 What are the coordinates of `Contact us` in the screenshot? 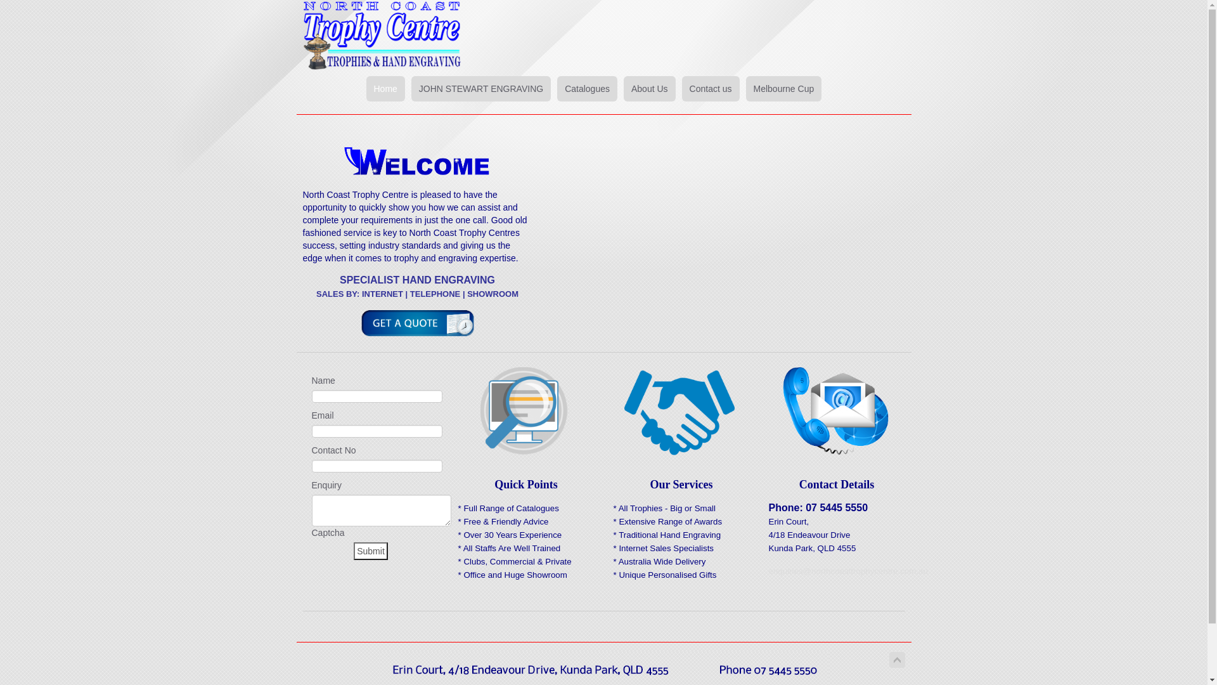 It's located at (711, 89).